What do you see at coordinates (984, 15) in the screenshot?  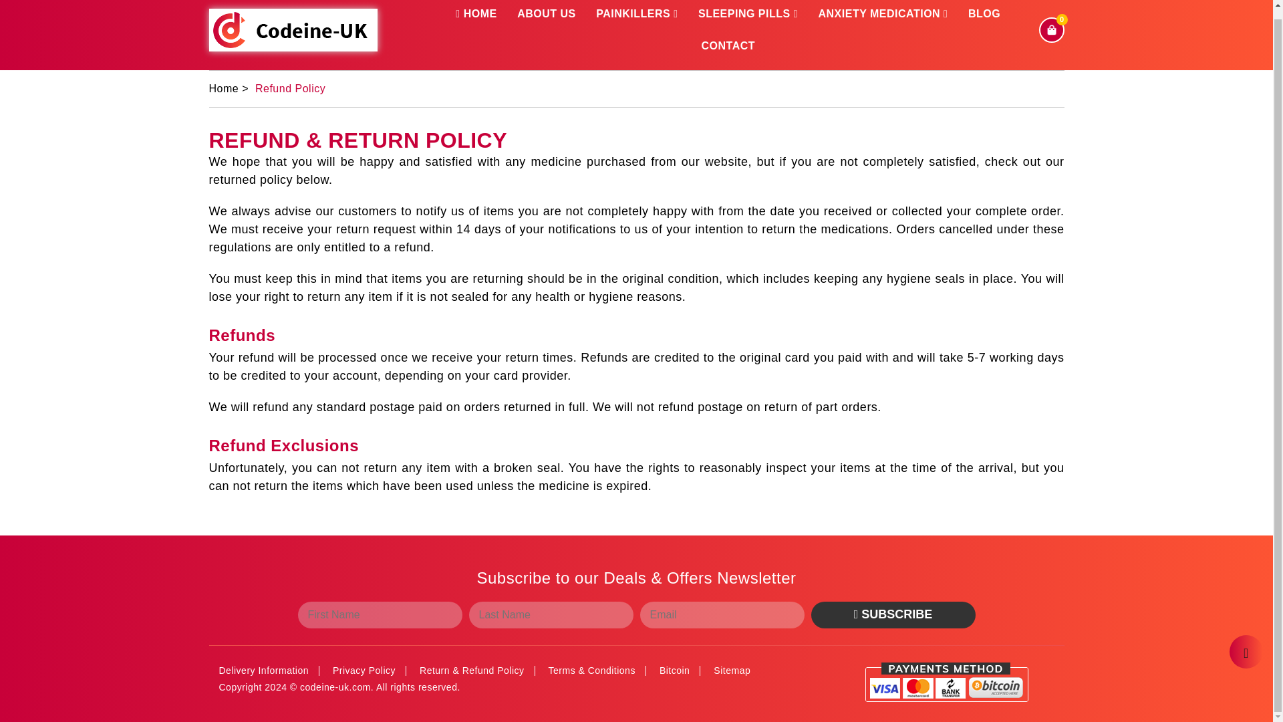 I see `BLOG` at bounding box center [984, 15].